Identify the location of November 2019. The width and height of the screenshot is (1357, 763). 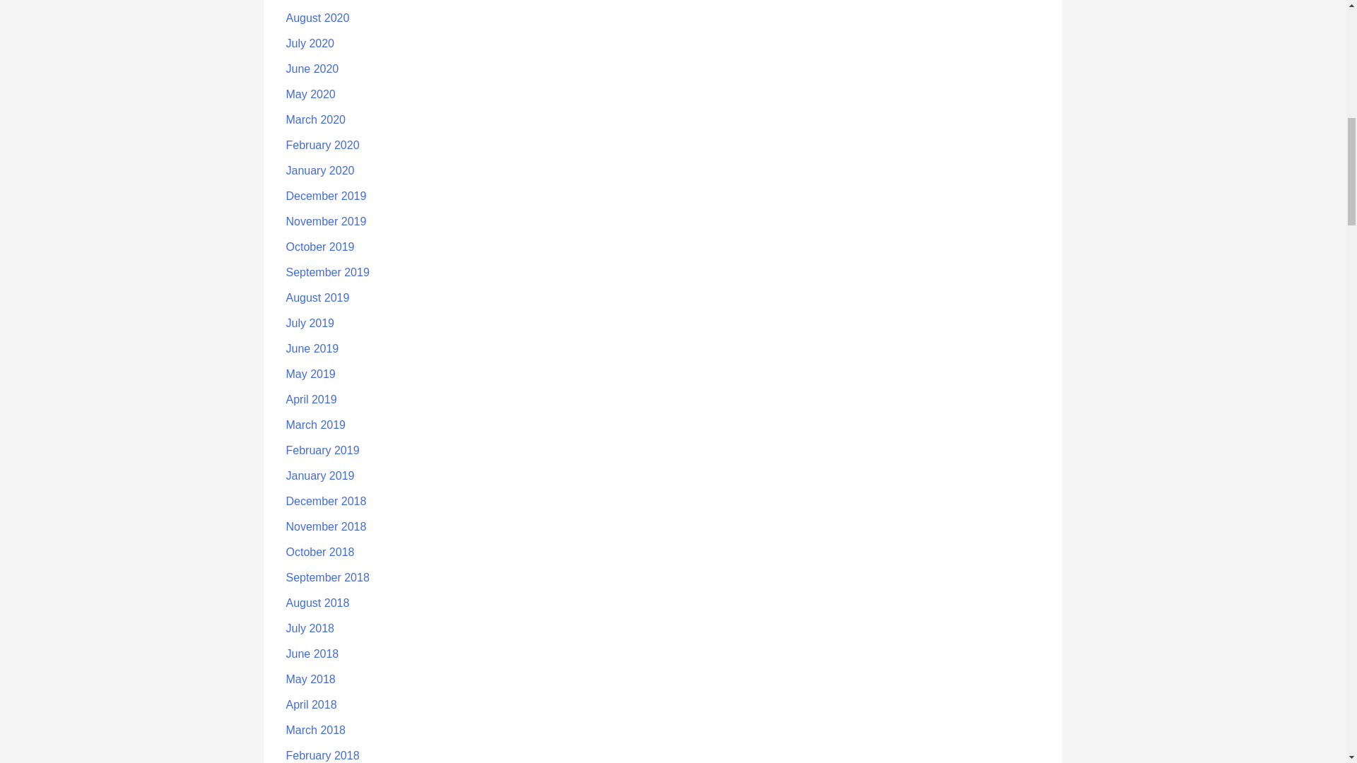
(325, 220).